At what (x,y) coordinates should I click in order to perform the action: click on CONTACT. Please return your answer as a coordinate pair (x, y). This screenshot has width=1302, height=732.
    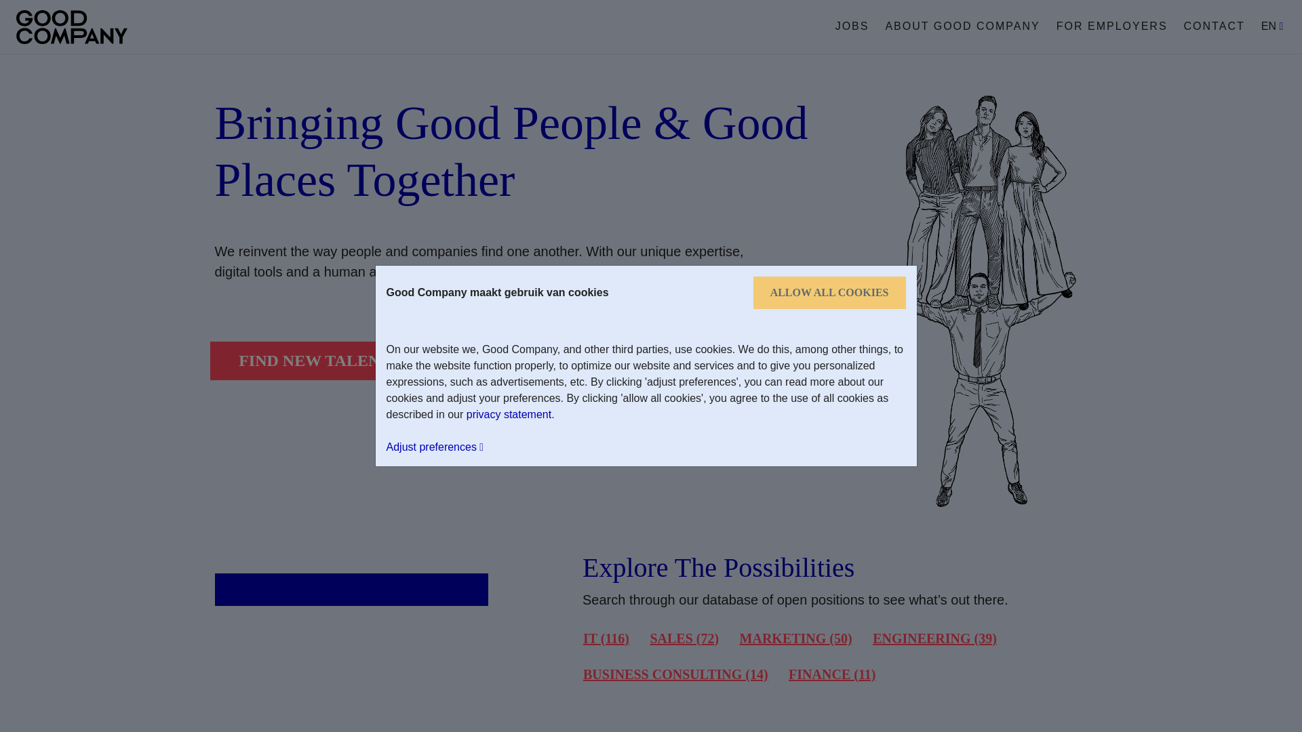
    Looking at the image, I should click on (1214, 26).